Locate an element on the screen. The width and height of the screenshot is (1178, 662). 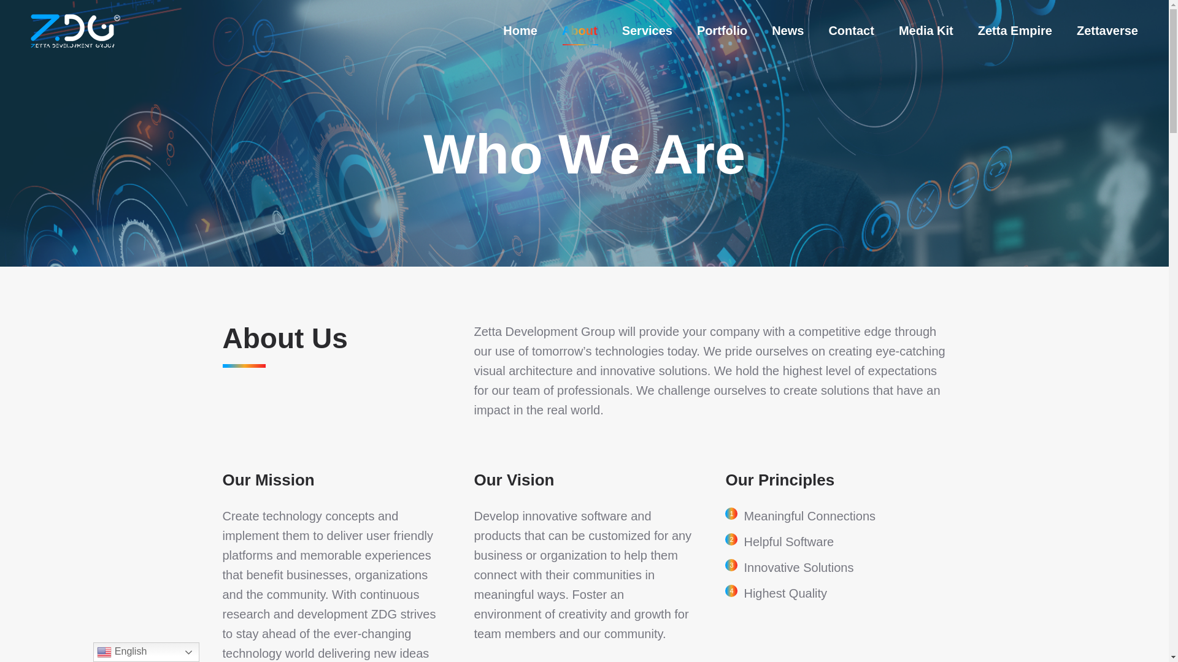
Contact is located at coordinates (850, 30).